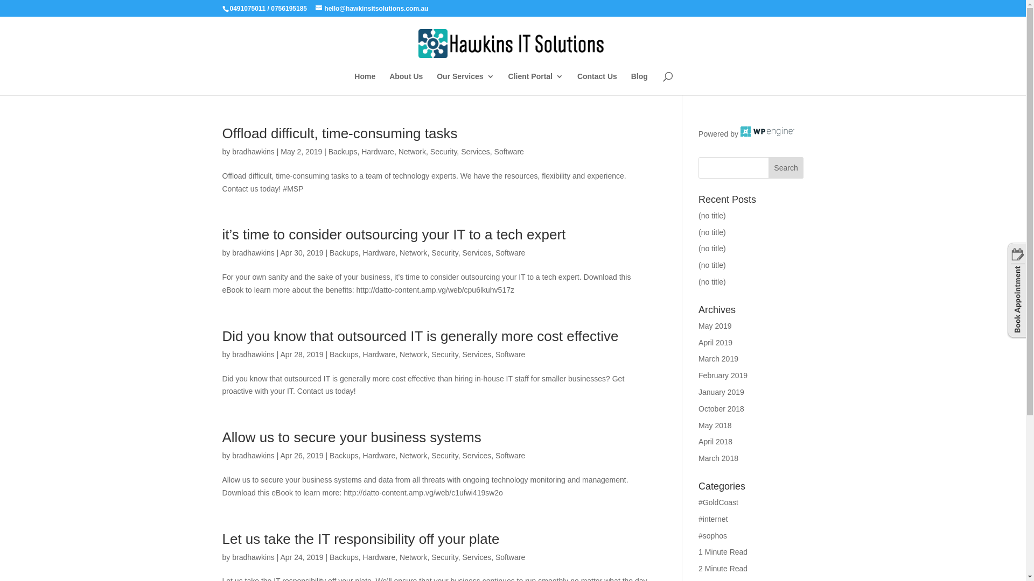 This screenshot has height=581, width=1034. I want to click on Client Portal, so click(536, 84).